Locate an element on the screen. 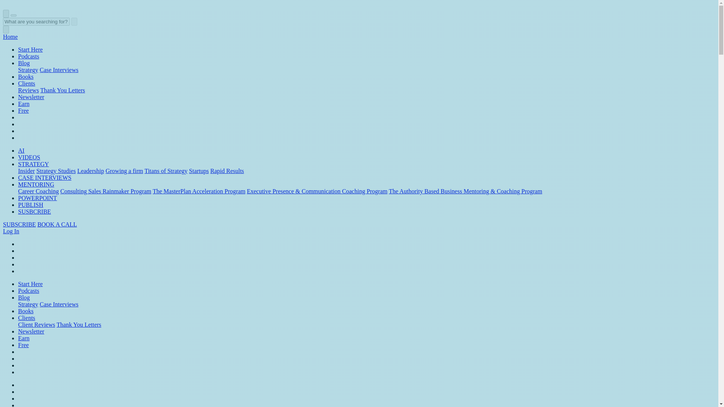  Case Interviews is located at coordinates (59, 70).